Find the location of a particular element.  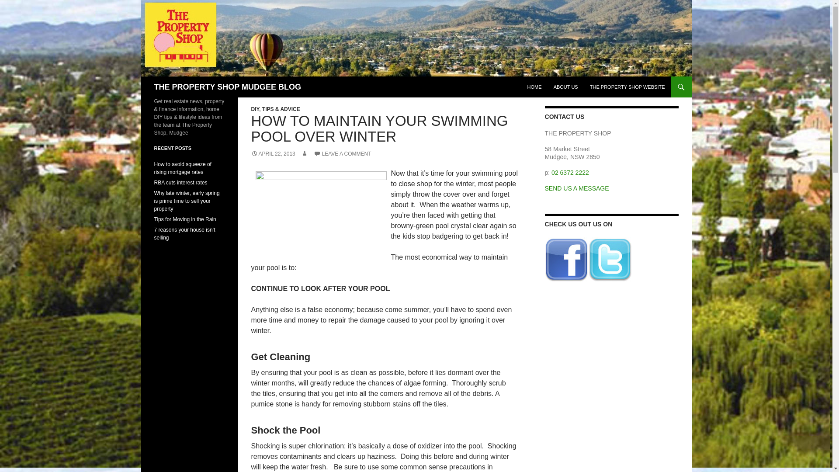

RBA cuts interest rates is located at coordinates (180, 183).